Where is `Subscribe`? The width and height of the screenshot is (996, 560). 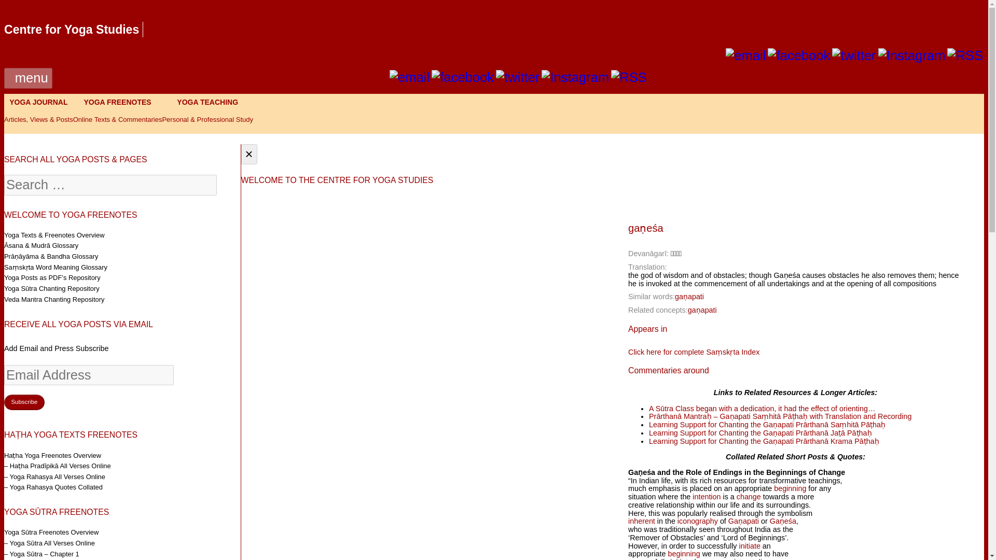
Subscribe is located at coordinates (24, 402).